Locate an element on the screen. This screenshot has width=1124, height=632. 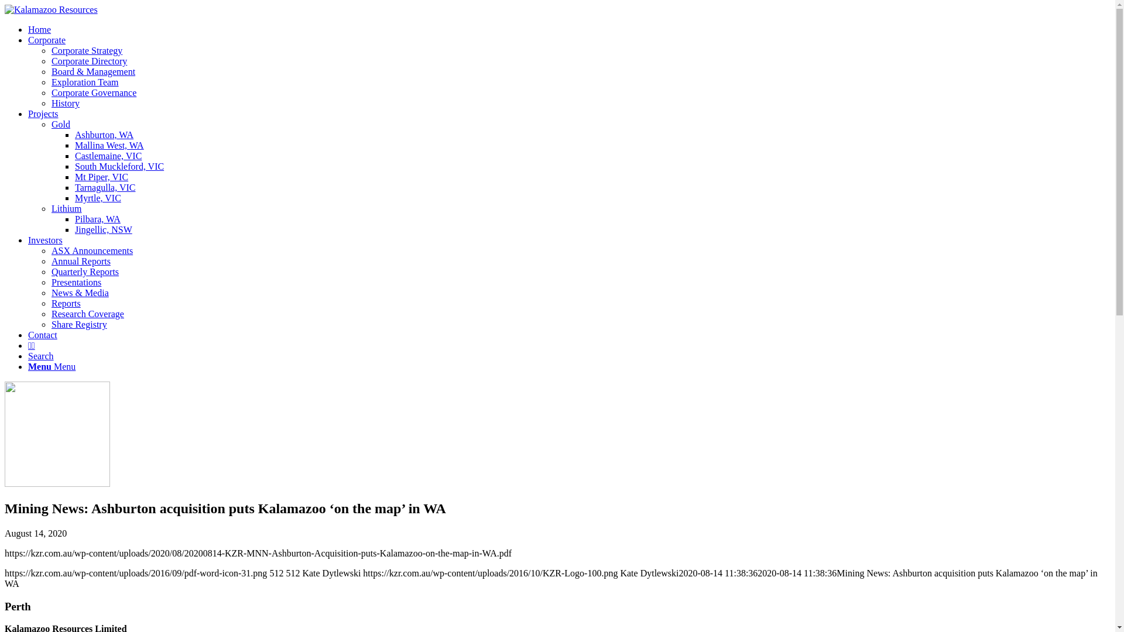
Mallina West, WA is located at coordinates (109, 145).